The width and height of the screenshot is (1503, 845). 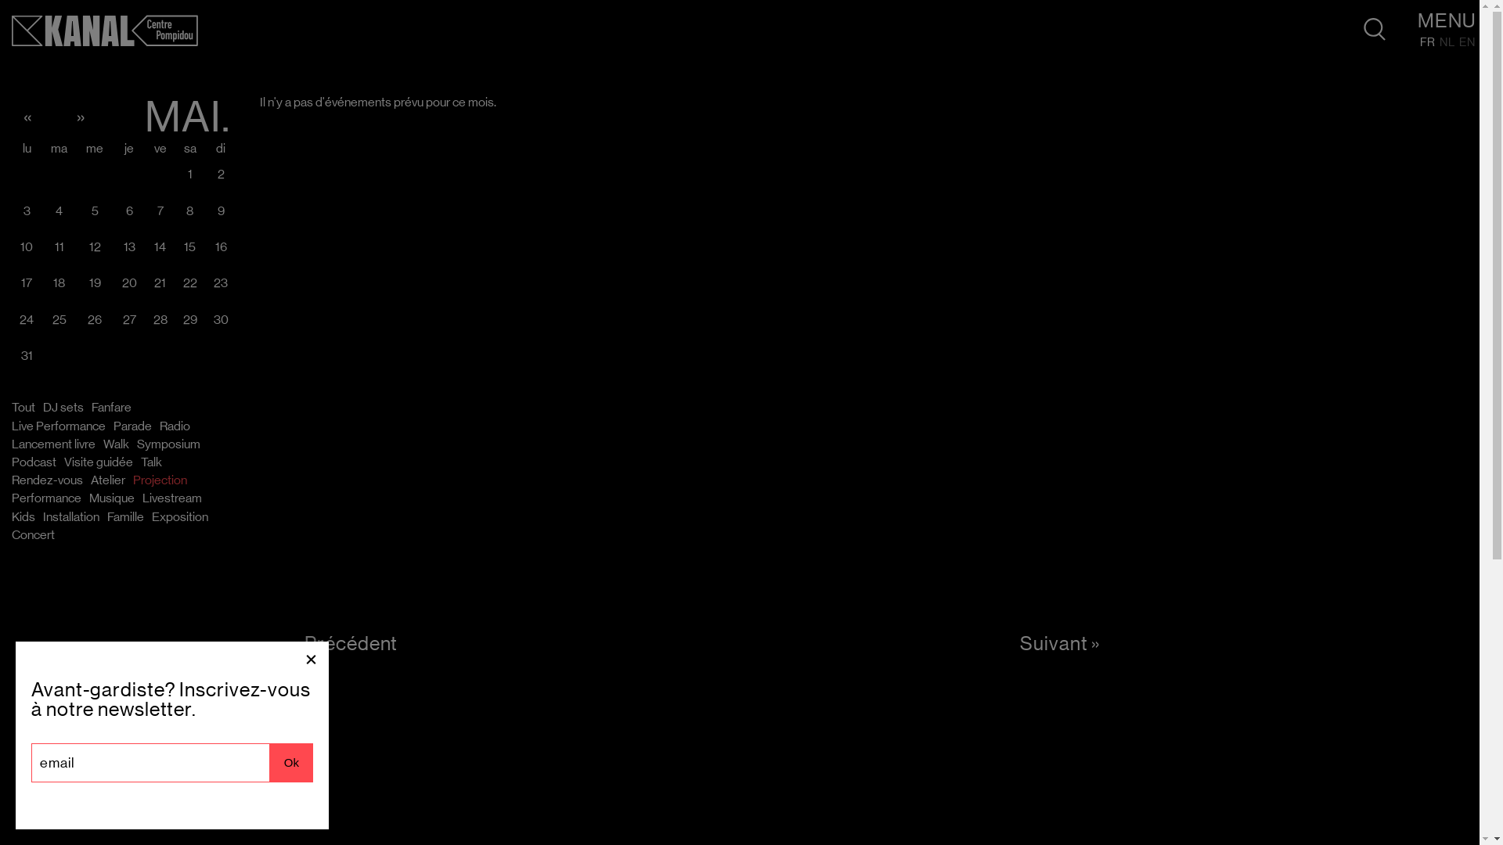 I want to click on Concert, so click(x=33, y=535).